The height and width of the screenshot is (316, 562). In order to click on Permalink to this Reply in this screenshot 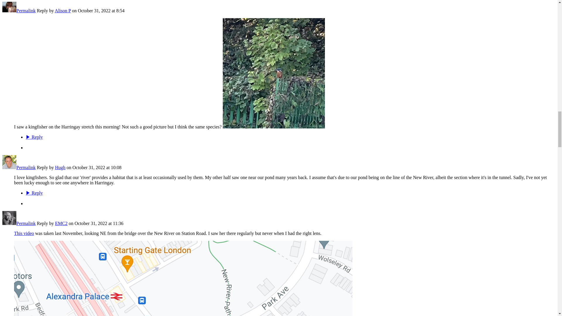, I will do `click(26, 11)`.